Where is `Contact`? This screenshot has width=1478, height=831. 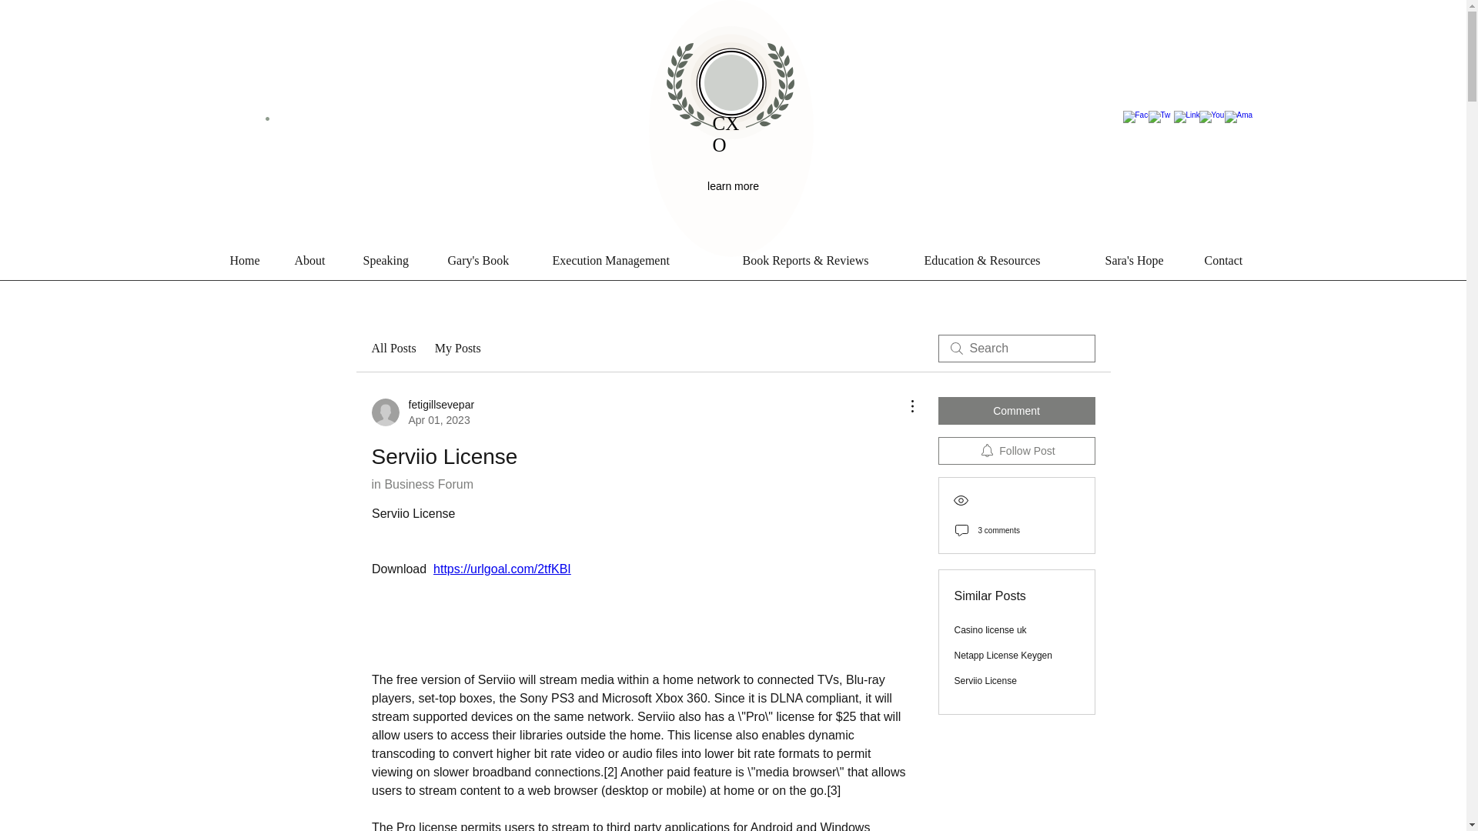 Contact is located at coordinates (1239, 261).